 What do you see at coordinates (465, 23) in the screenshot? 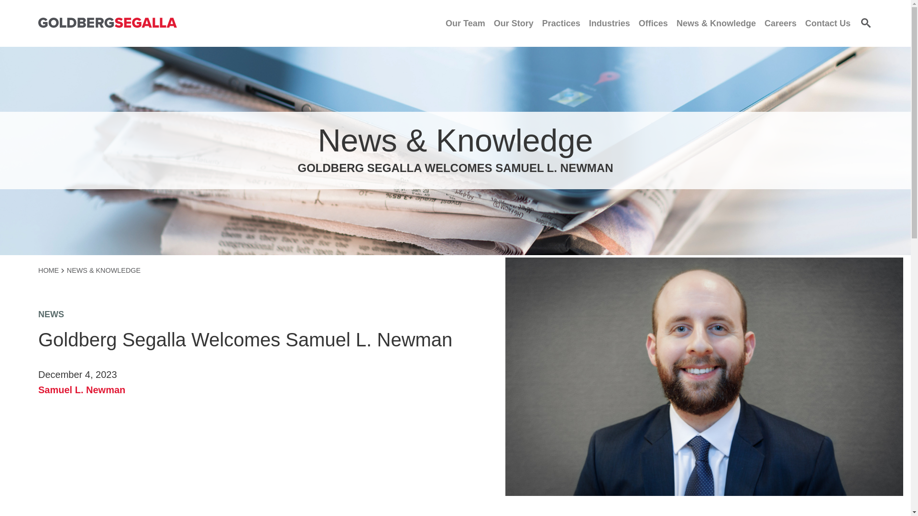
I see `Our Team` at bounding box center [465, 23].